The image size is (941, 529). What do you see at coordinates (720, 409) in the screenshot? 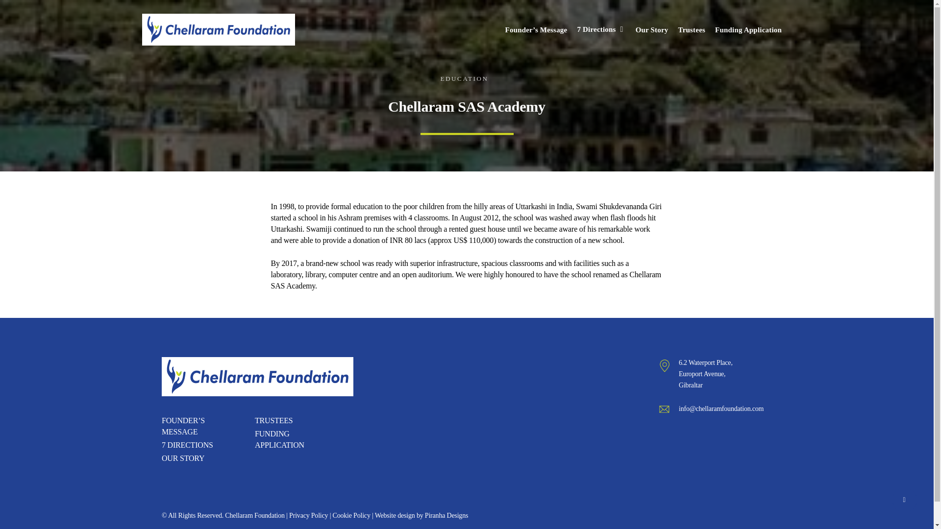
I see `Email Us` at bounding box center [720, 409].